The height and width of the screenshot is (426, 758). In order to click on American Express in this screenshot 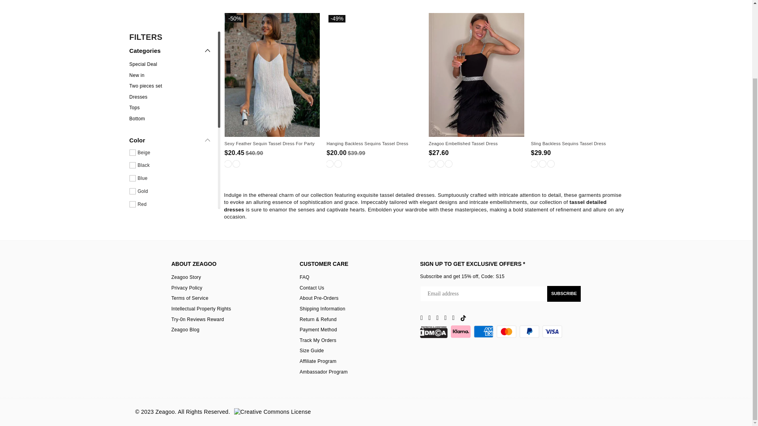, I will do `click(483, 331)`.